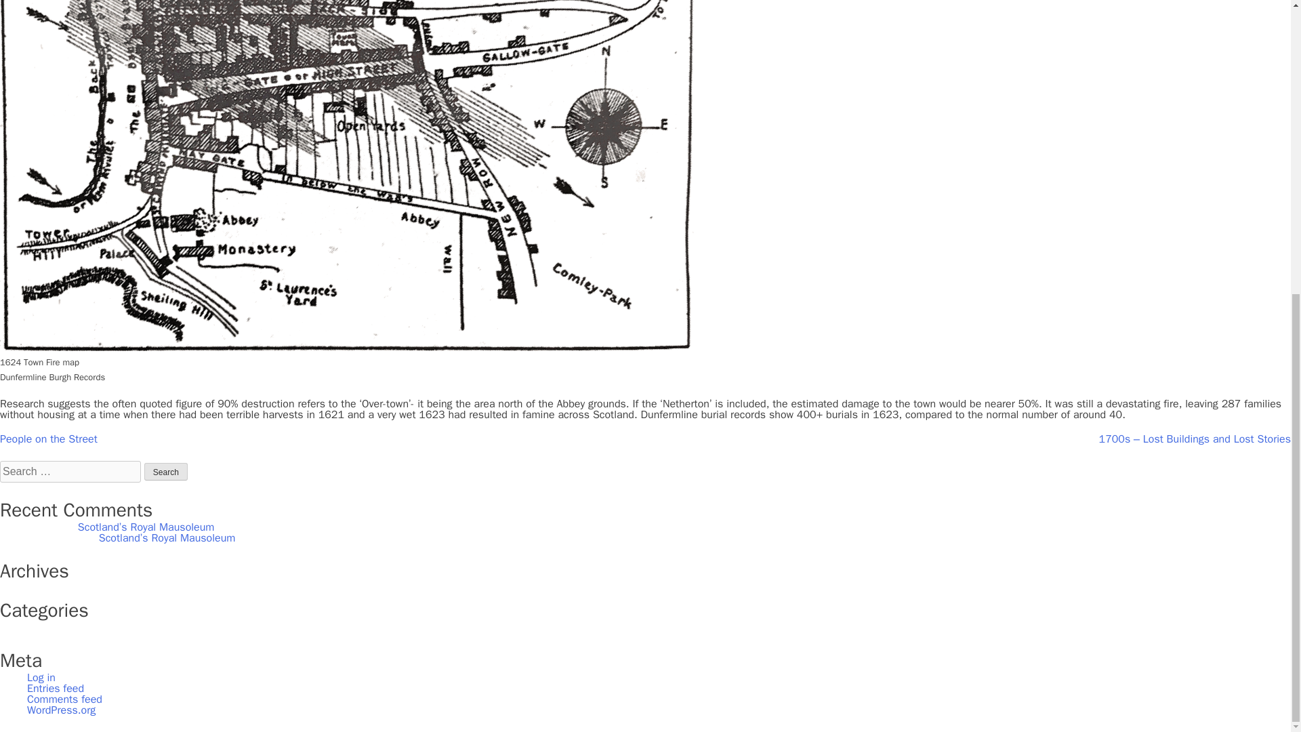 This screenshot has height=732, width=1301. Describe the element at coordinates (165, 471) in the screenshot. I see `Search` at that location.